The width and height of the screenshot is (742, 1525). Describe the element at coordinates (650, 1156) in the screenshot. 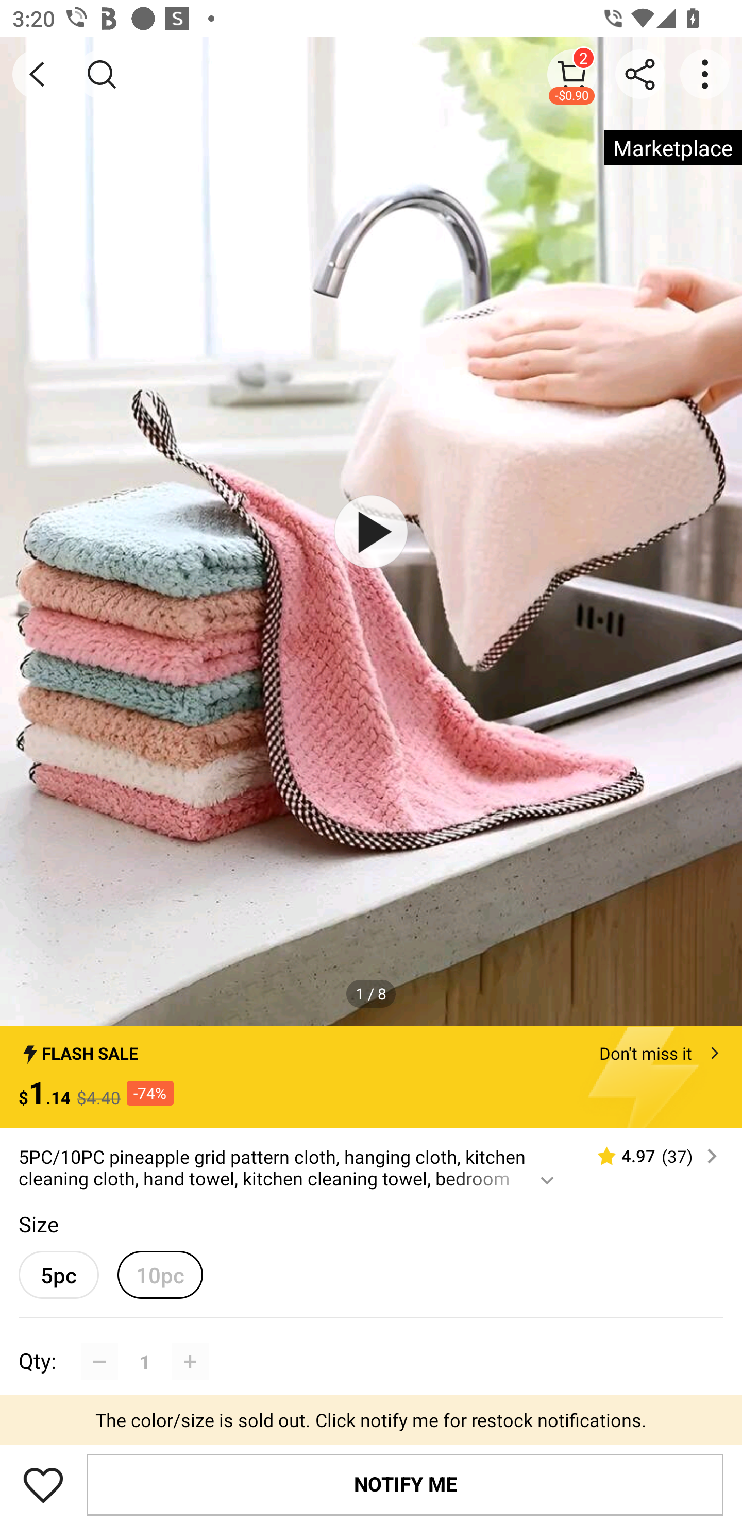

I see `4.97 (37)` at that location.